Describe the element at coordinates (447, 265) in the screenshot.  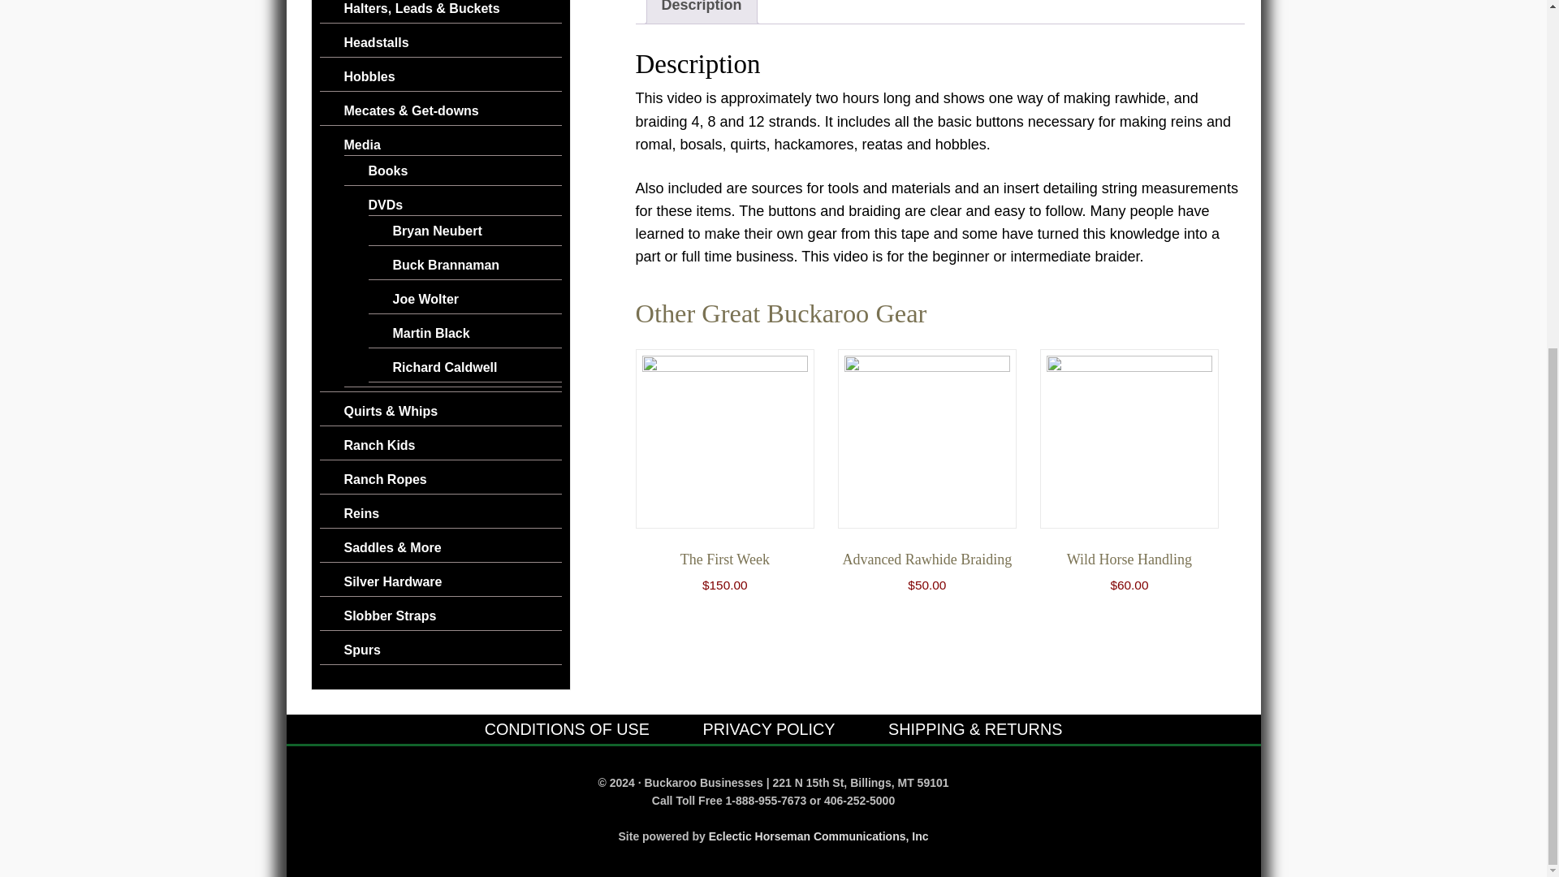
I see `Buck Brannaman` at that location.